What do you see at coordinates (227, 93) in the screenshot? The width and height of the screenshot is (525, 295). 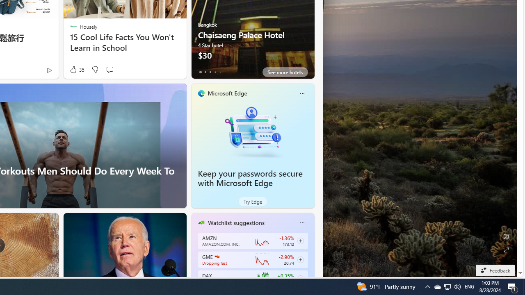 I see `Microsoft Edge` at bounding box center [227, 93].